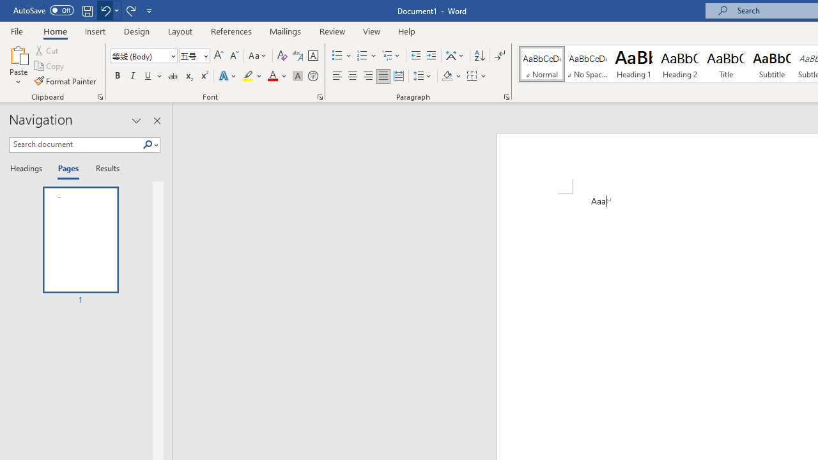  I want to click on Copy, so click(50, 66).